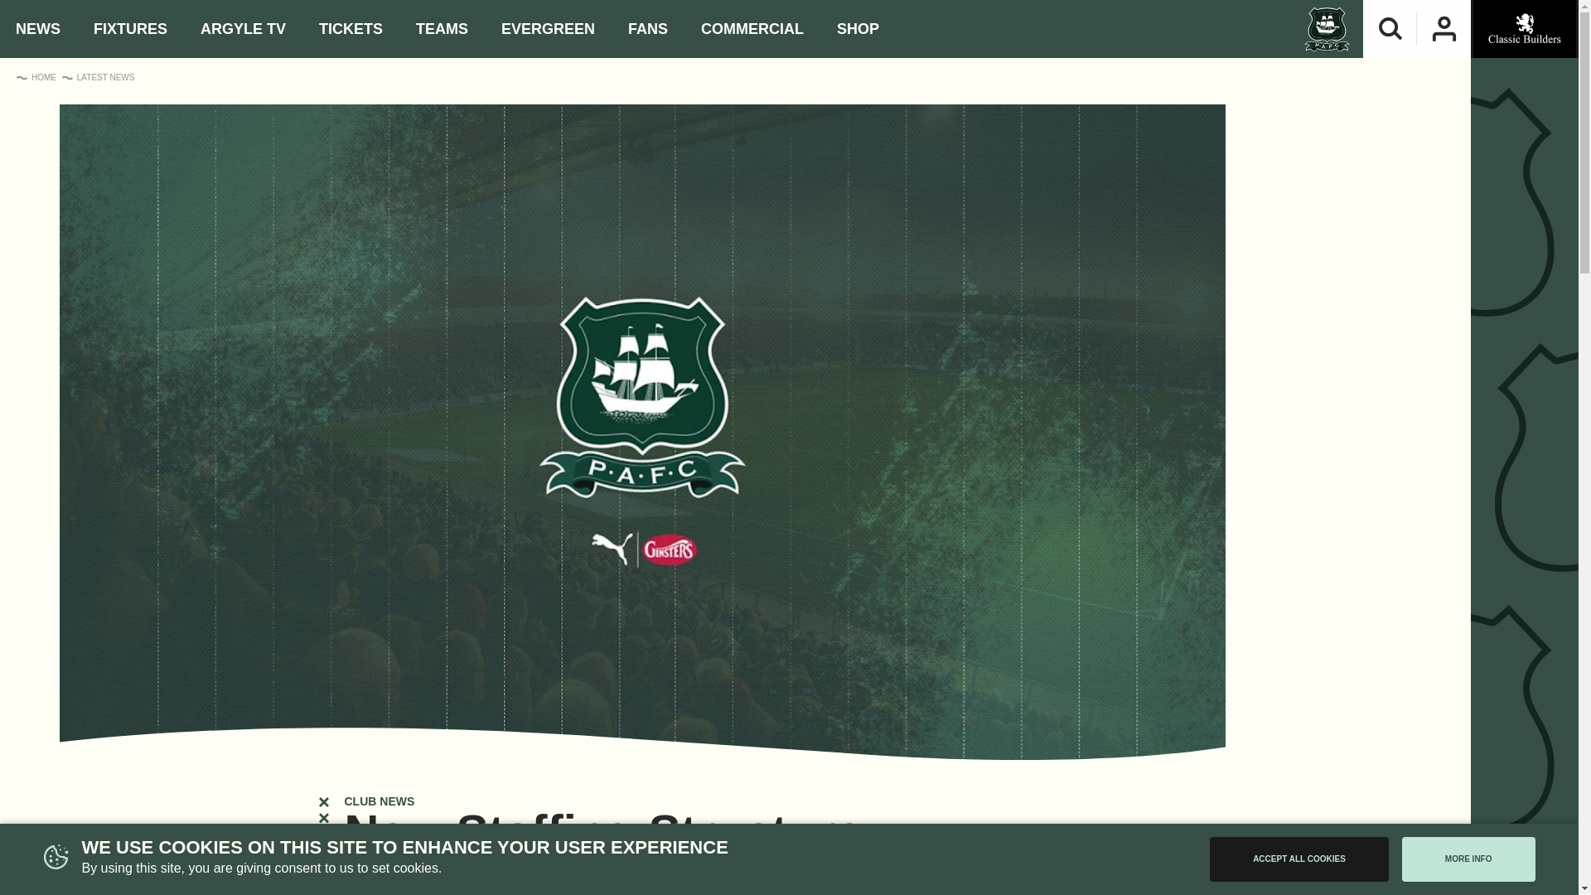 The height and width of the screenshot is (895, 1591). I want to click on News, so click(38, 29).